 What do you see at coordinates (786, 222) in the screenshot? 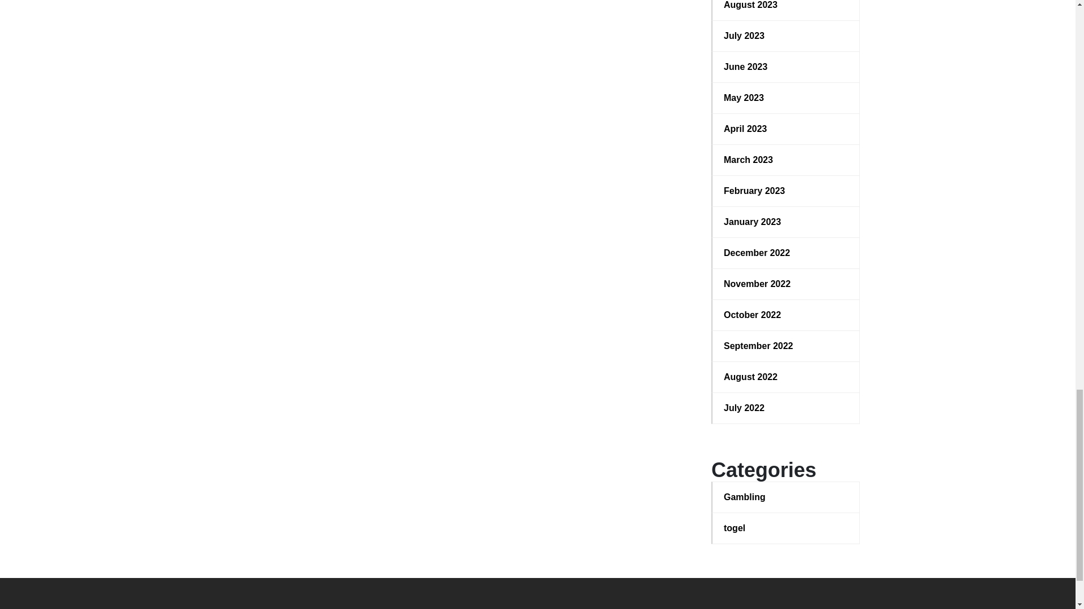
I see `January 2023` at bounding box center [786, 222].